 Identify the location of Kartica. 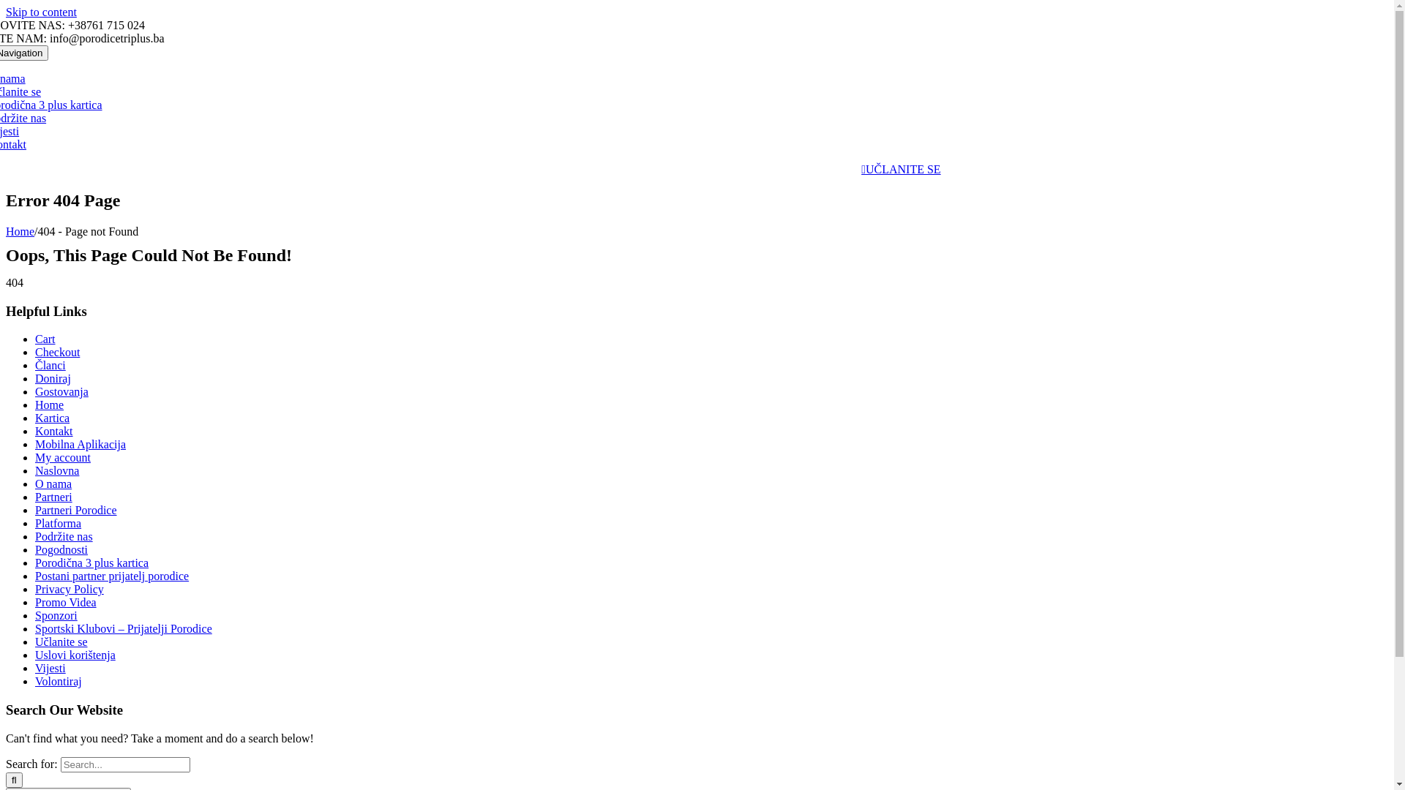
(53, 418).